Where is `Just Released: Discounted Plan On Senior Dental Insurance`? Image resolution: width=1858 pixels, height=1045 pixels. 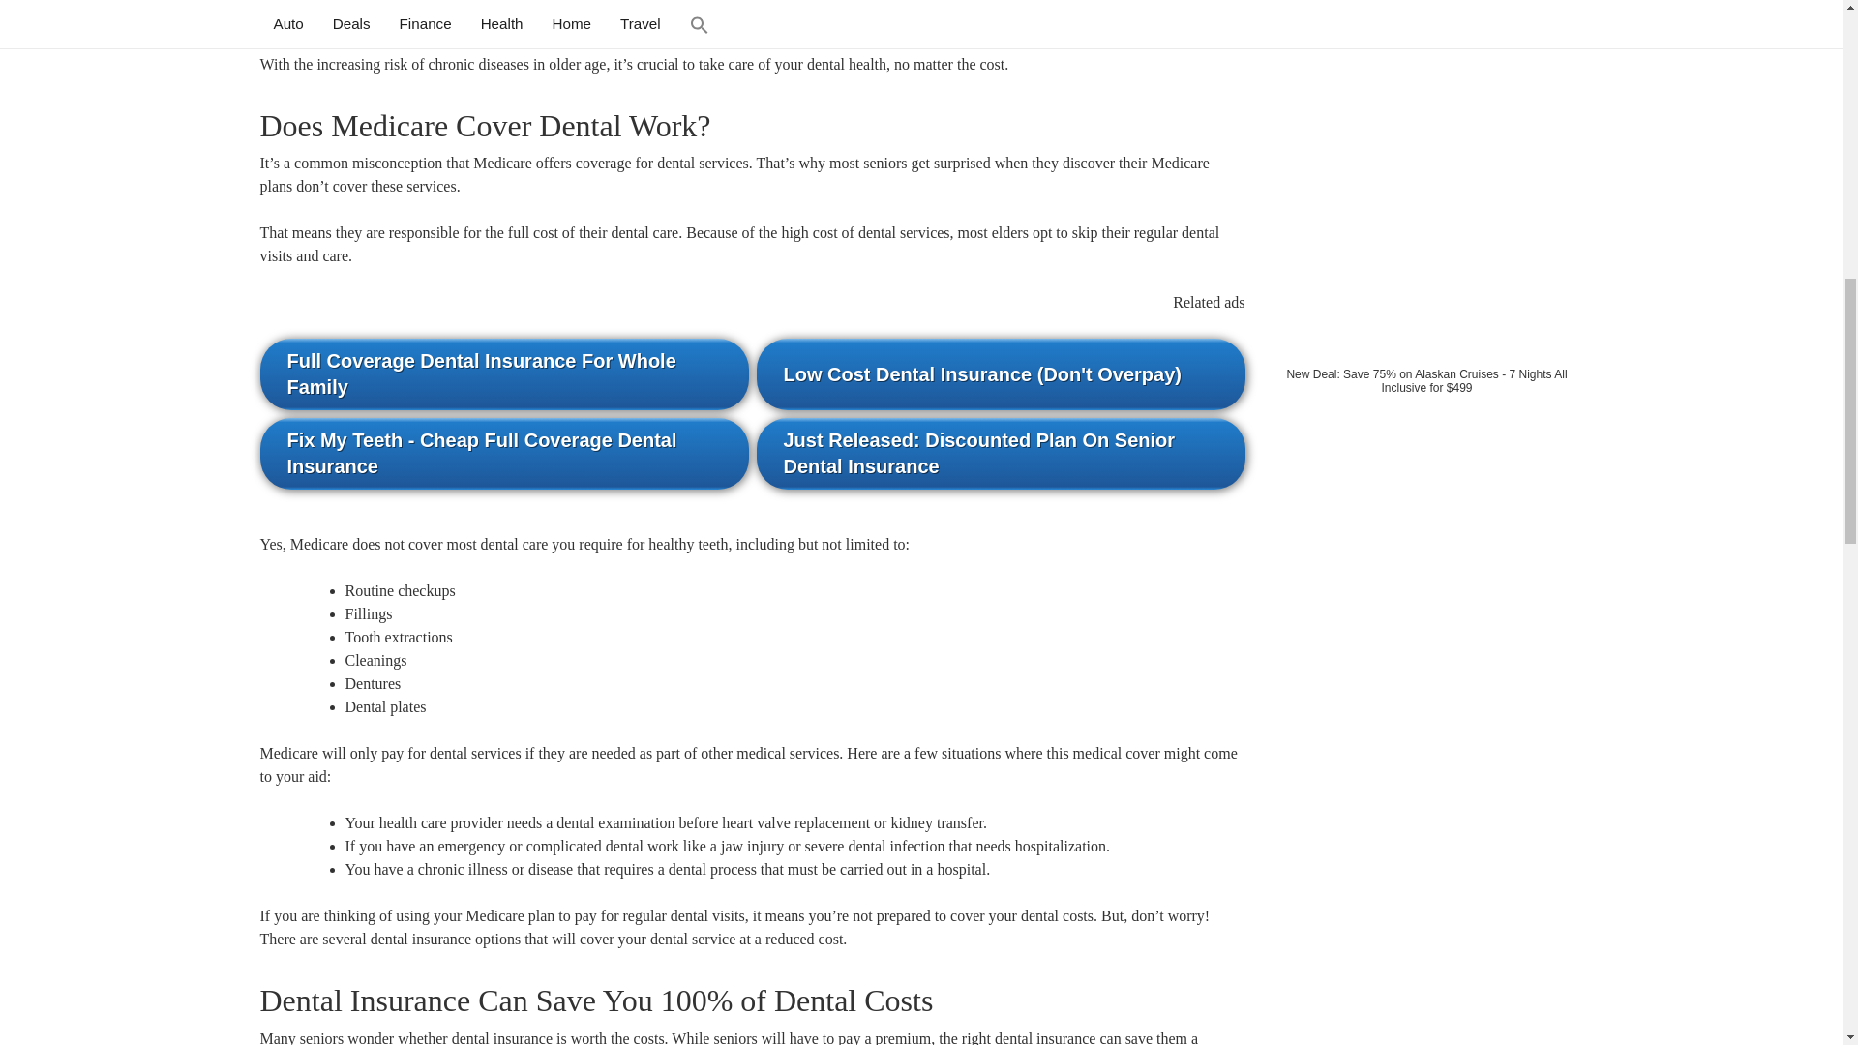
Just Released: Discounted Plan On Senior Dental Insurance is located at coordinates (1001, 454).